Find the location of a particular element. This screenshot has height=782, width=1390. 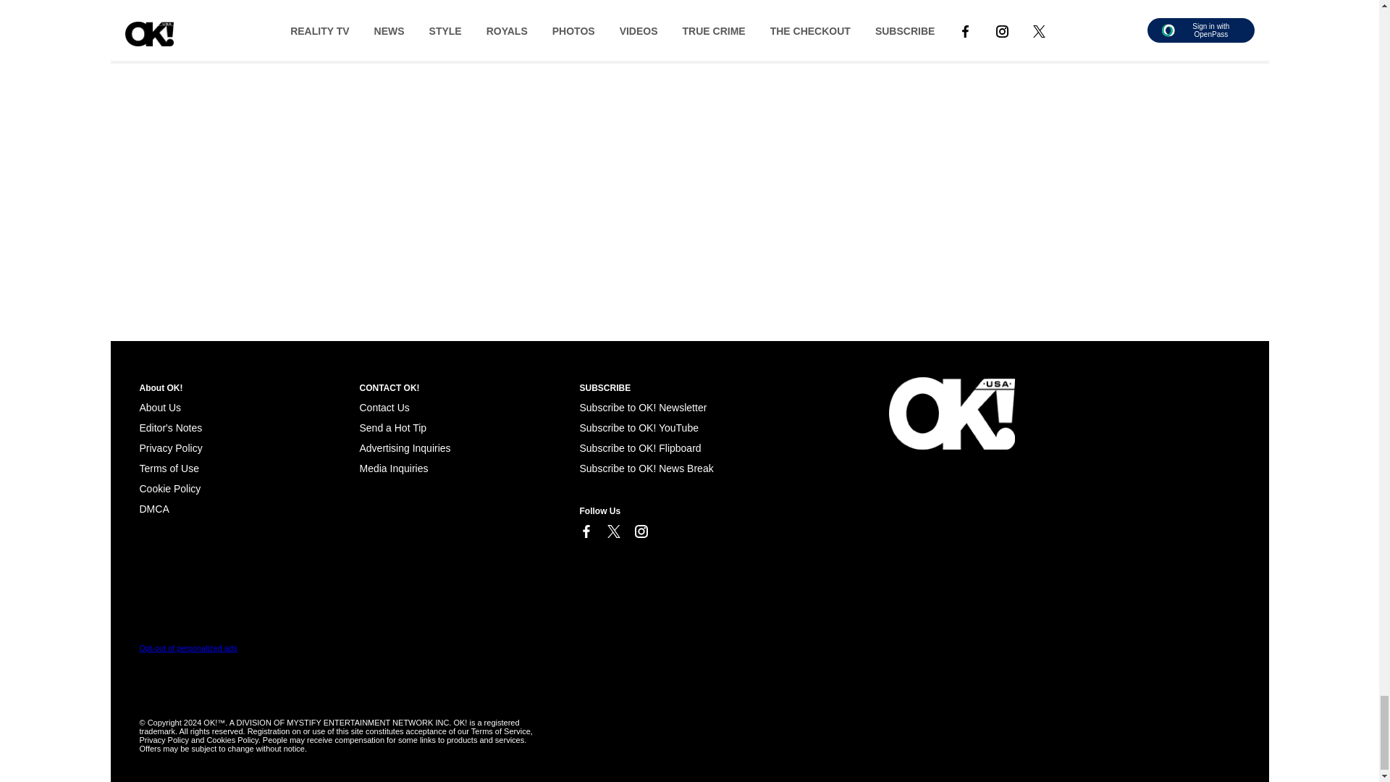

Subscribne to OK! News Break is located at coordinates (646, 468).